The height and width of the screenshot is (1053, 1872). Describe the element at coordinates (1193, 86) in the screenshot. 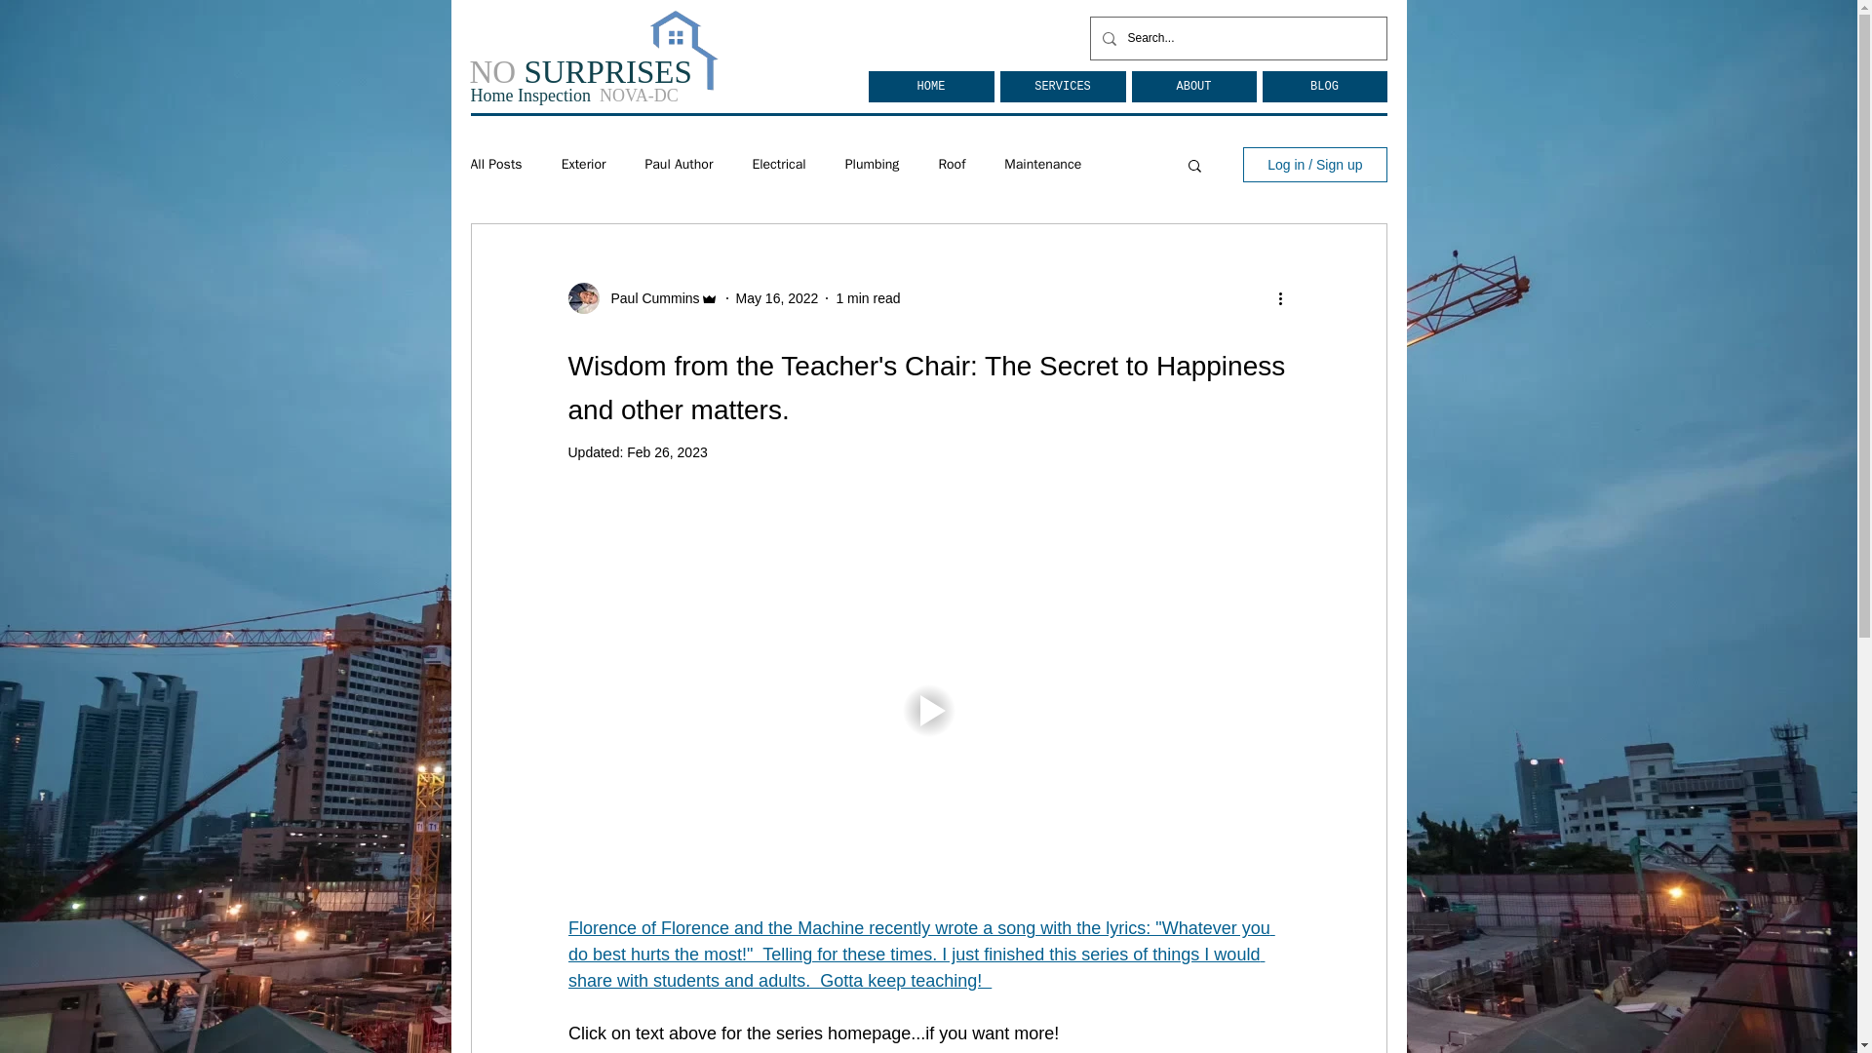

I see `ABOUT` at that location.